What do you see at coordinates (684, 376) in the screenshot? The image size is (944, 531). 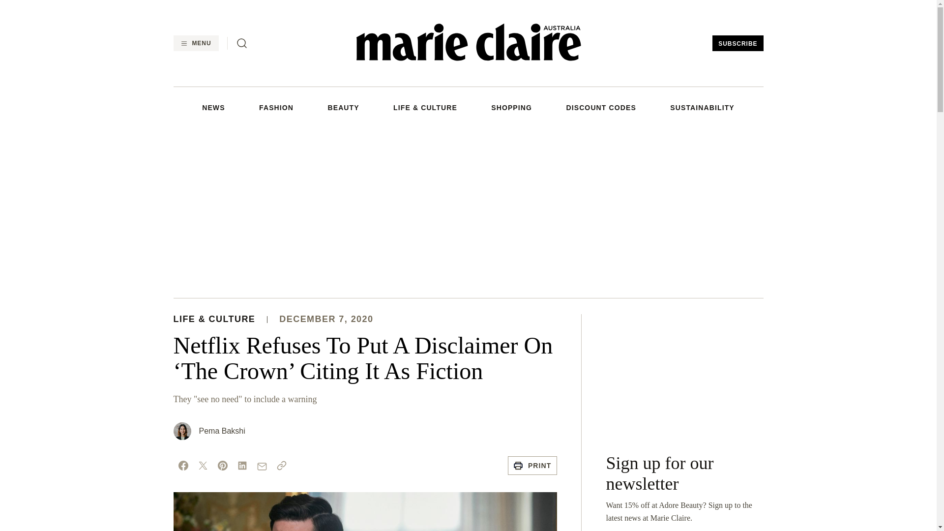 I see `3rd party ad content` at bounding box center [684, 376].